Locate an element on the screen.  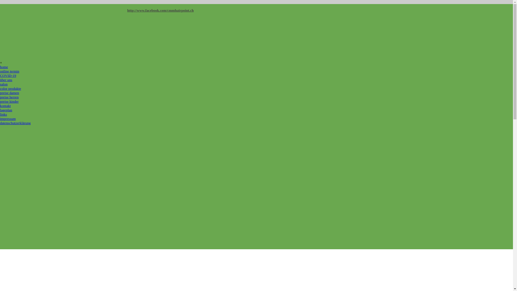
lageplan is located at coordinates (6, 110).